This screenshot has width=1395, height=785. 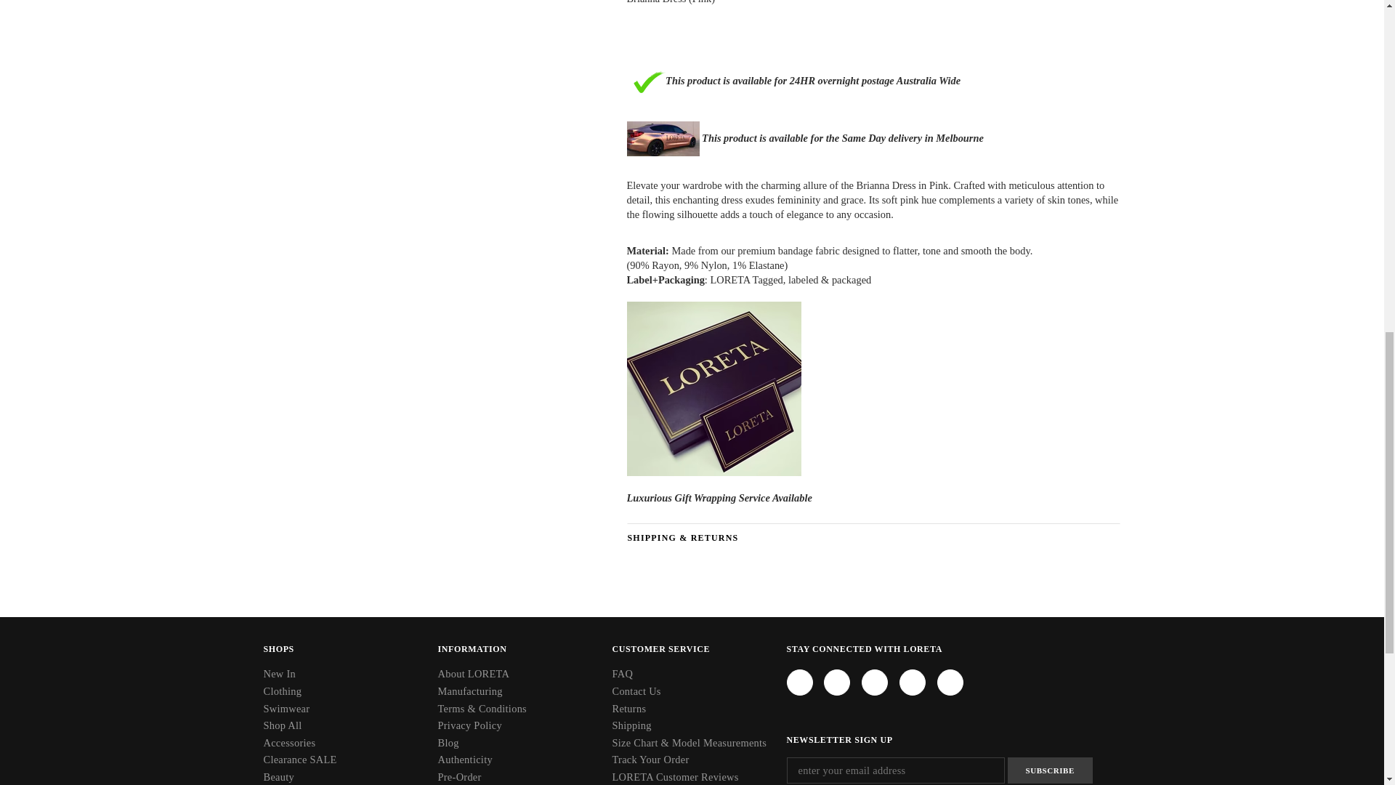 What do you see at coordinates (799, 682) in the screenshot?
I see `Facebook` at bounding box center [799, 682].